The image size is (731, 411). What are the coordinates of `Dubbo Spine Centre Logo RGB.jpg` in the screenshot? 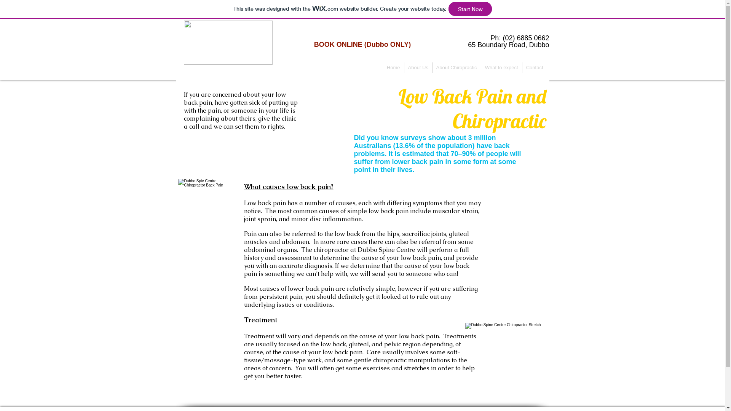 It's located at (228, 43).